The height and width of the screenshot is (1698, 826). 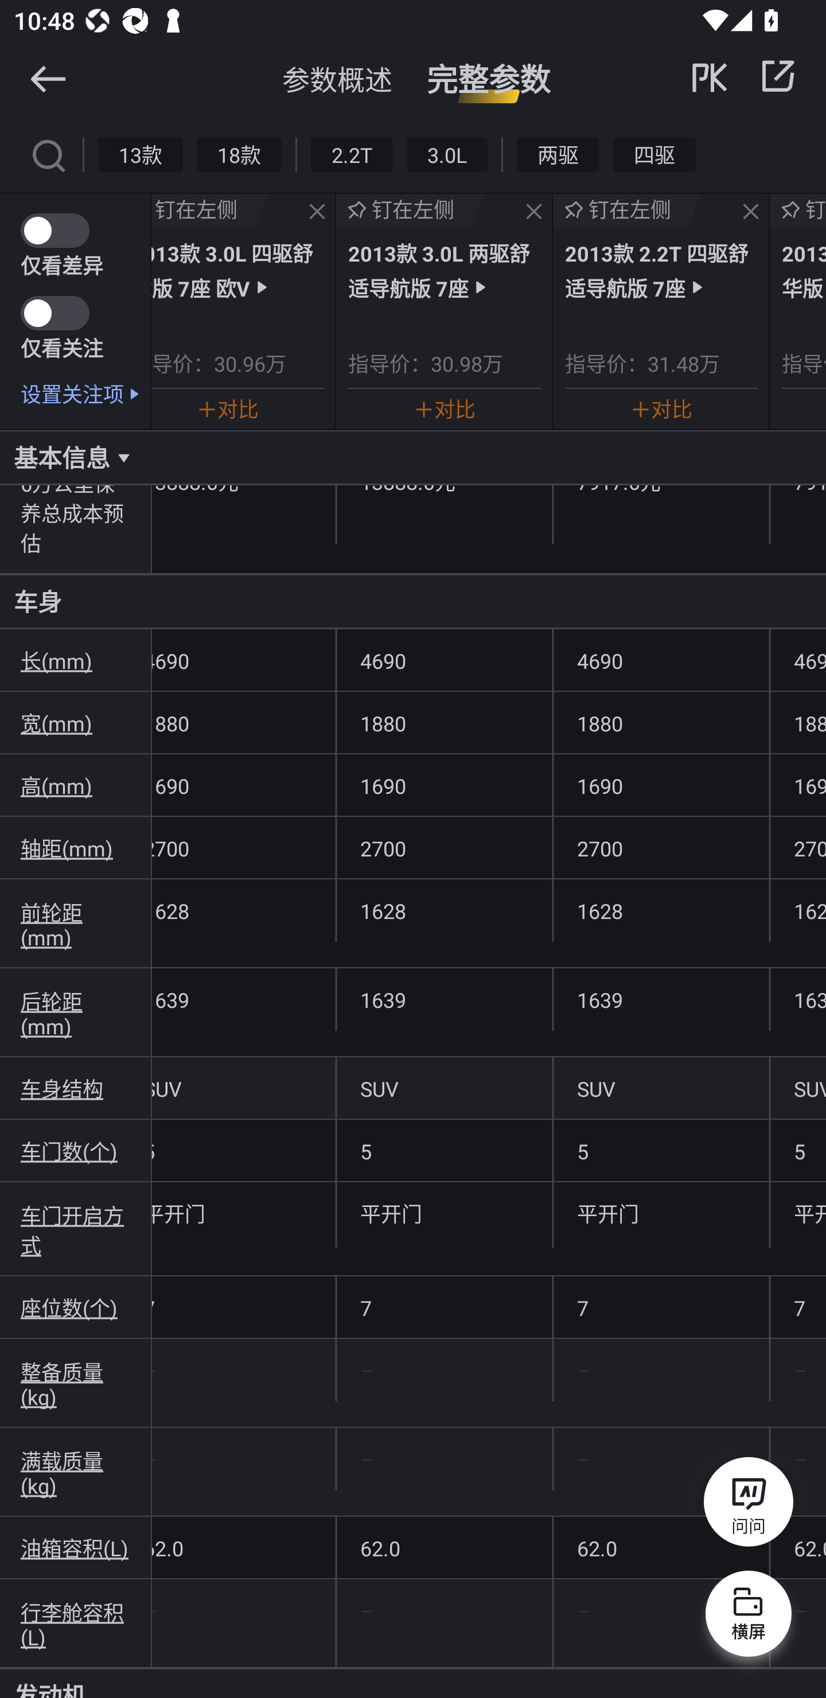 I want to click on 对比, so click(x=227, y=408).